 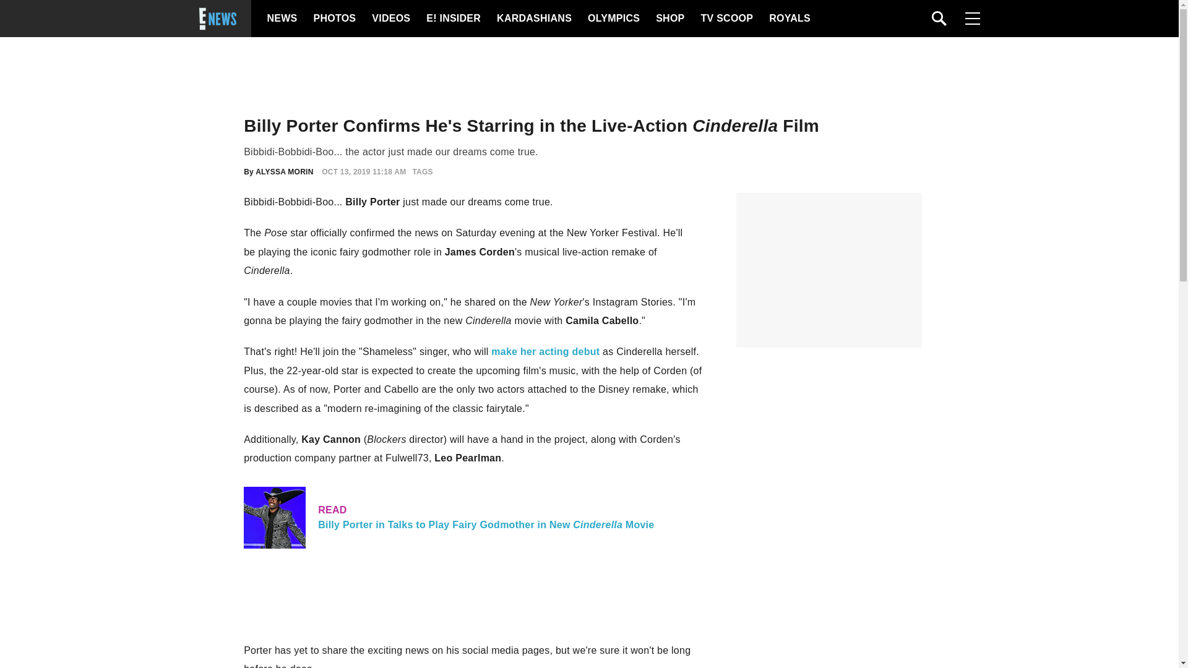 I want to click on ALYSSA MORIN, so click(x=284, y=172).